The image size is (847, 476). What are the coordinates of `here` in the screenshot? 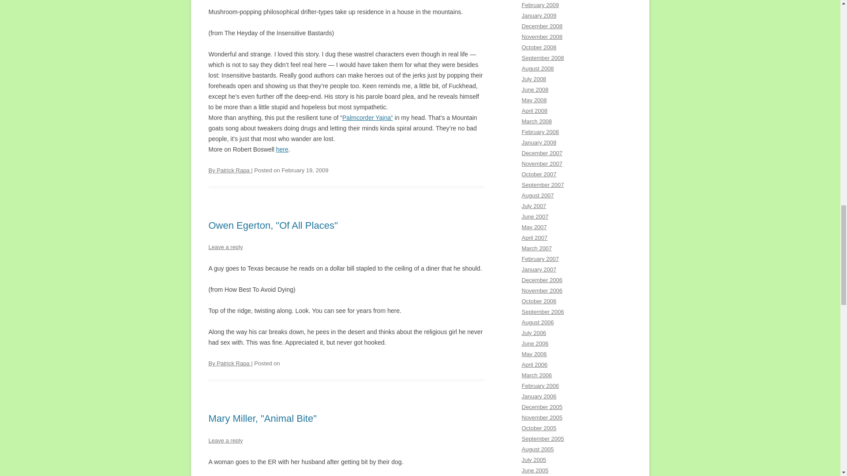 It's located at (282, 149).